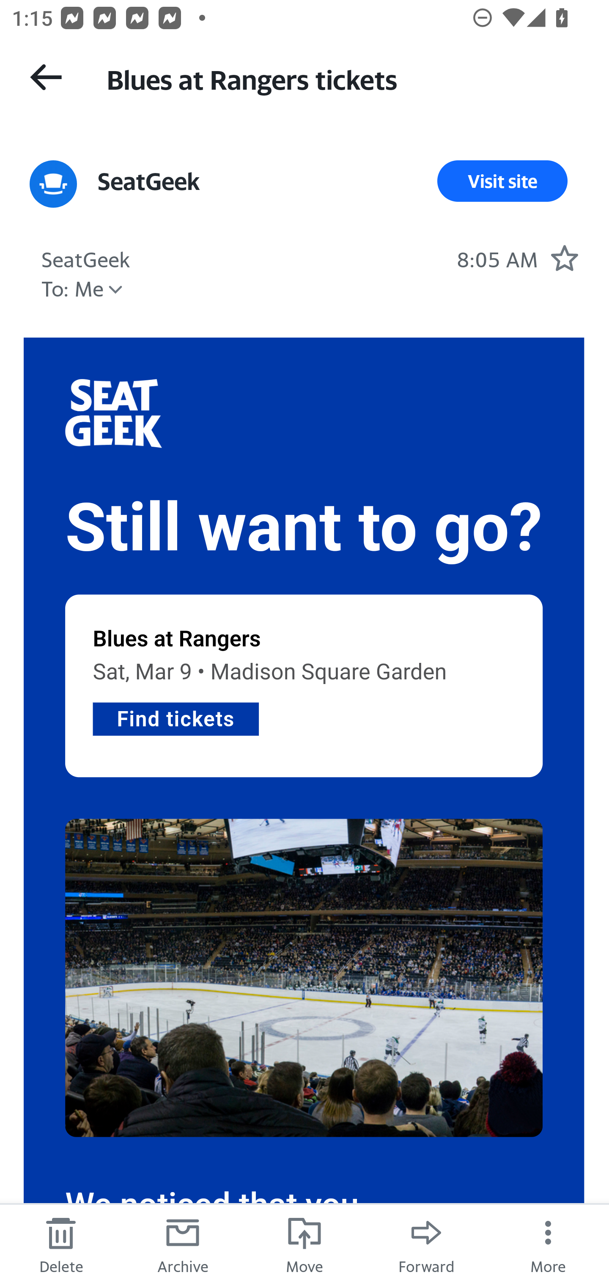  I want to click on Find tickets, so click(176, 718).